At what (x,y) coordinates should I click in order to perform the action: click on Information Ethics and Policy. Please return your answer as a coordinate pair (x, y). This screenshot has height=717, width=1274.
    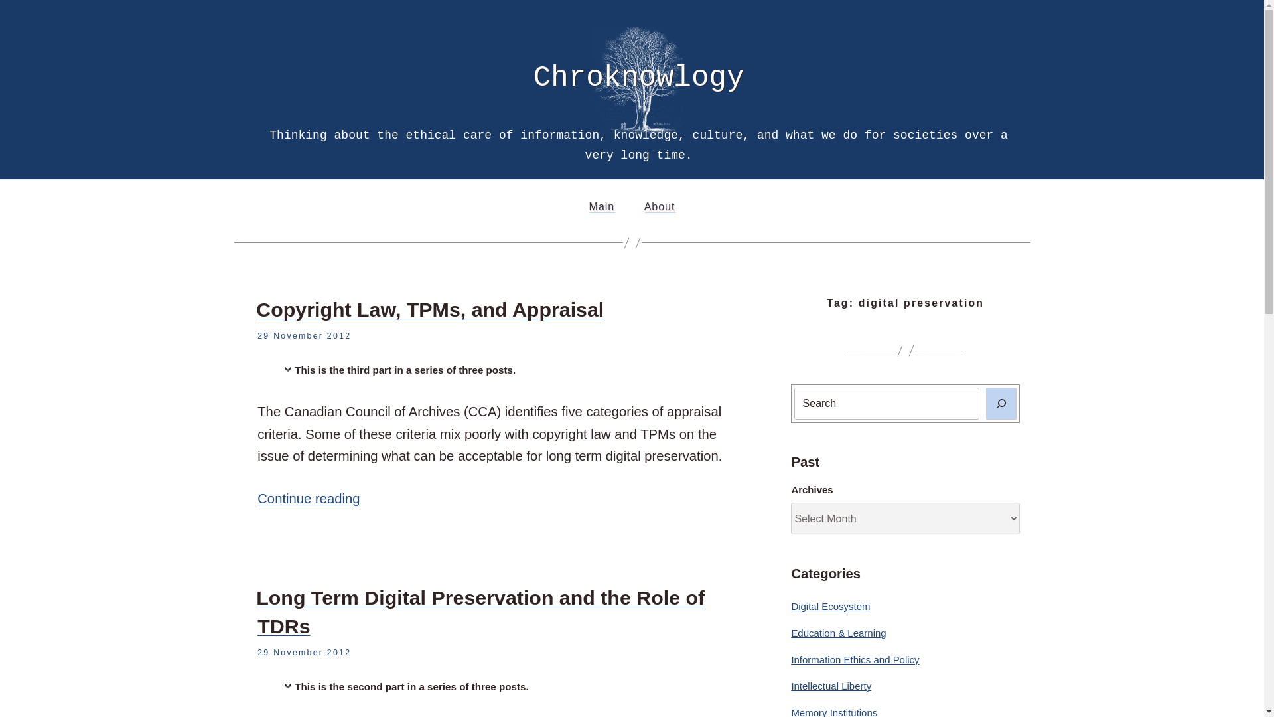
    Looking at the image, I should click on (855, 659).